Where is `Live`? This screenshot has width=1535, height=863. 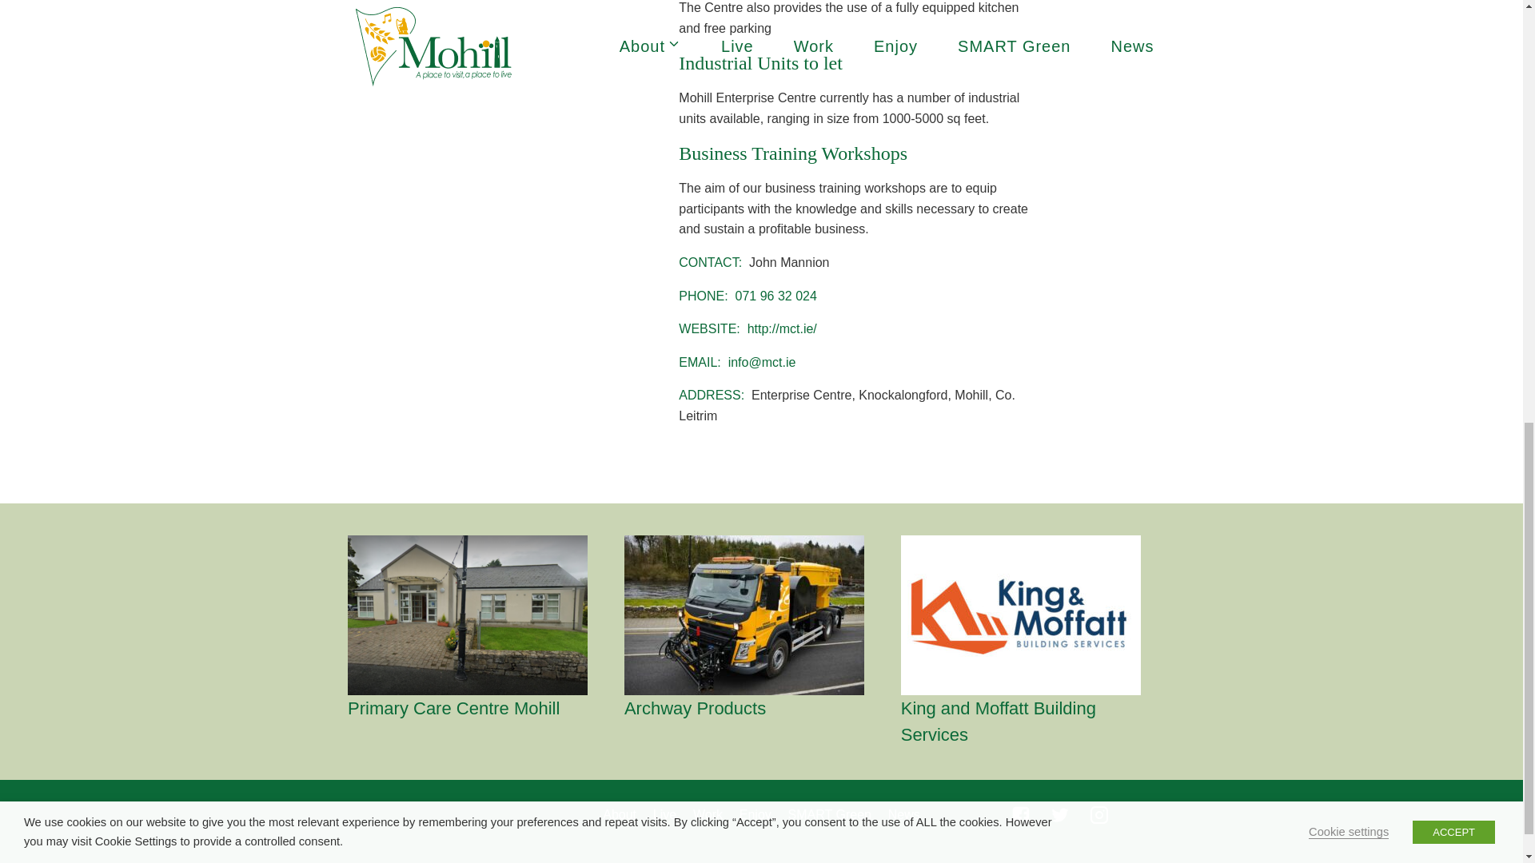 Live is located at coordinates (664, 814).